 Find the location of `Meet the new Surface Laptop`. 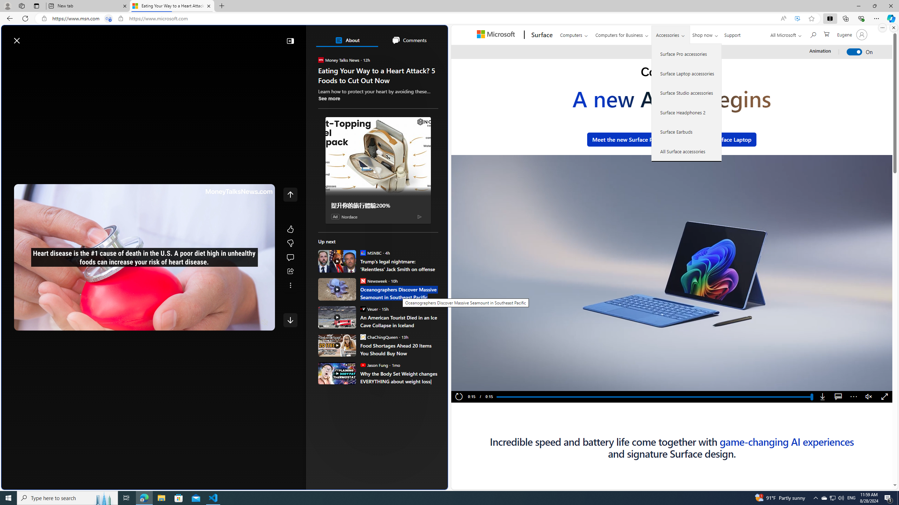

Meet the new Surface Laptop is located at coordinates (714, 139).